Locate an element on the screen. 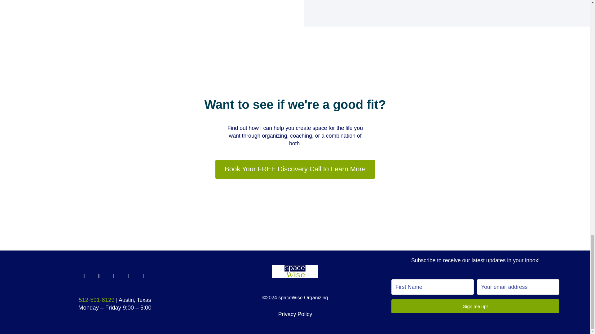  Privacy Policy is located at coordinates (295, 314).